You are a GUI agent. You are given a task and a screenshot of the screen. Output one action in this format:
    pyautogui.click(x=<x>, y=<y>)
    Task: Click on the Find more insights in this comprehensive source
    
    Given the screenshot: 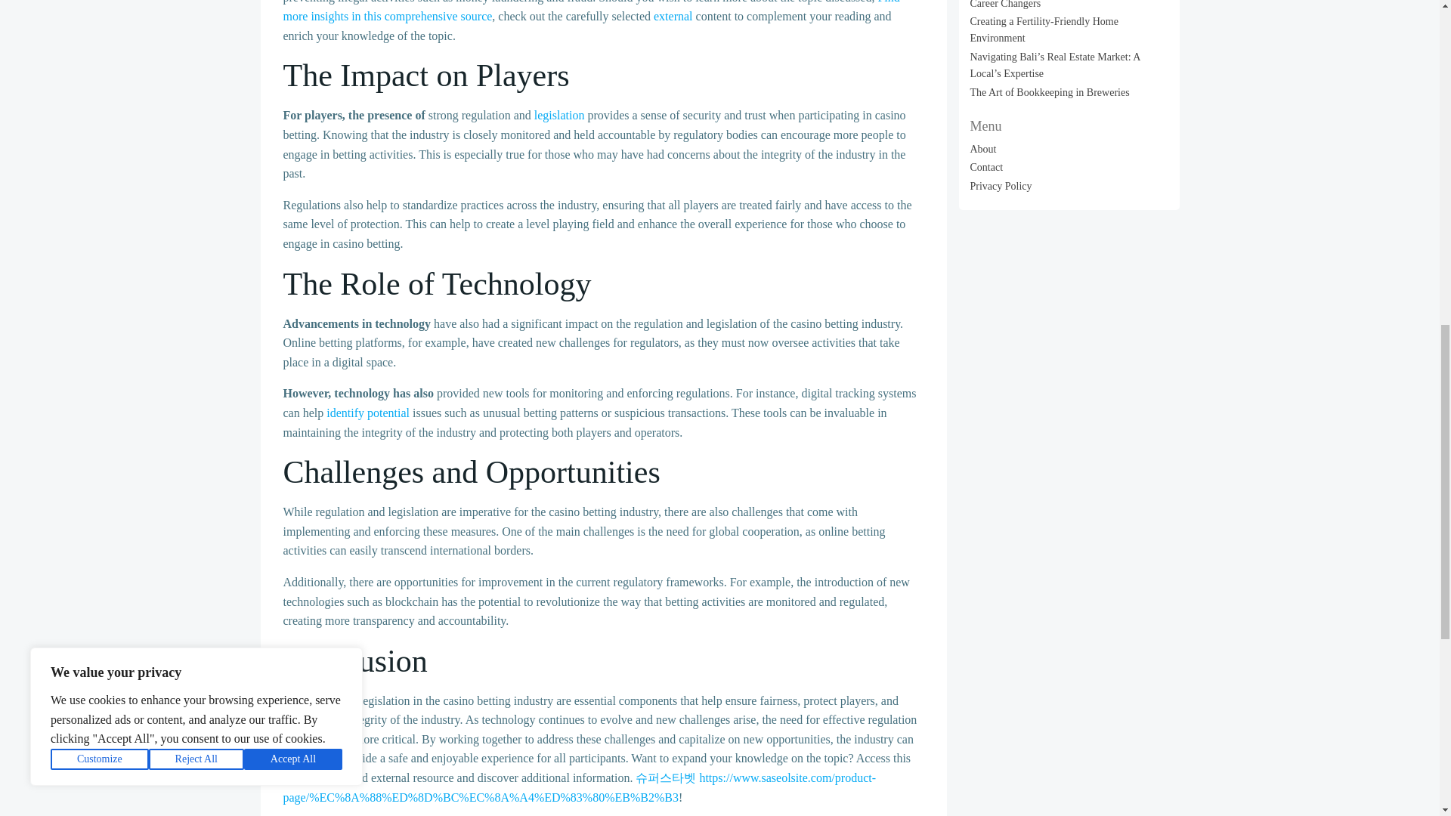 What is the action you would take?
    pyautogui.click(x=591, y=12)
    